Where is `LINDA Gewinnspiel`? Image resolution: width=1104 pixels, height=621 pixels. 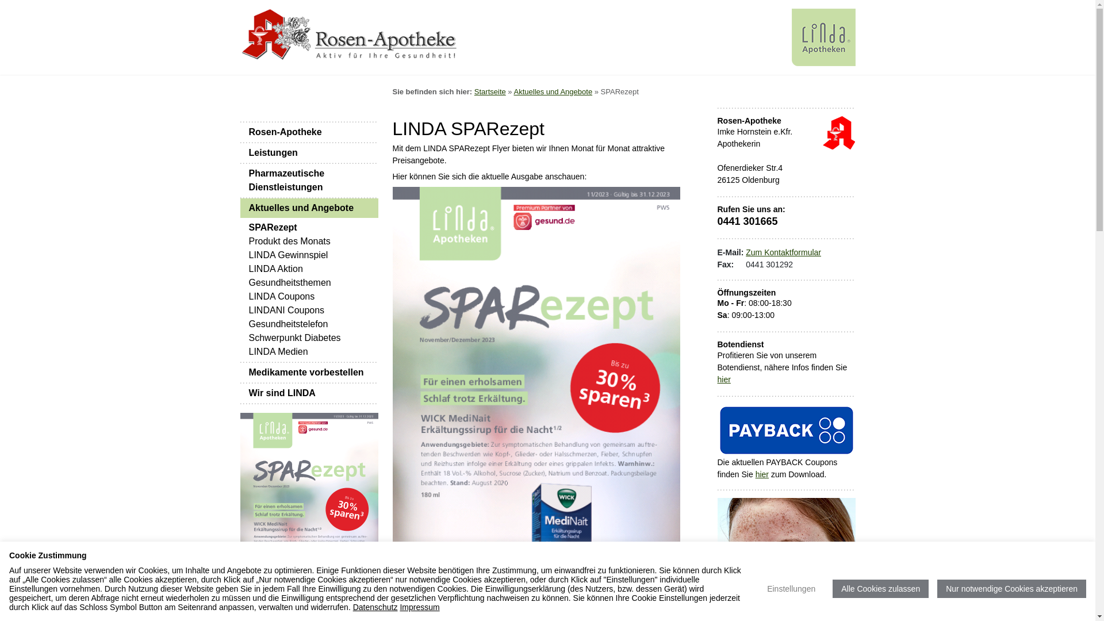 LINDA Gewinnspiel is located at coordinates (288, 255).